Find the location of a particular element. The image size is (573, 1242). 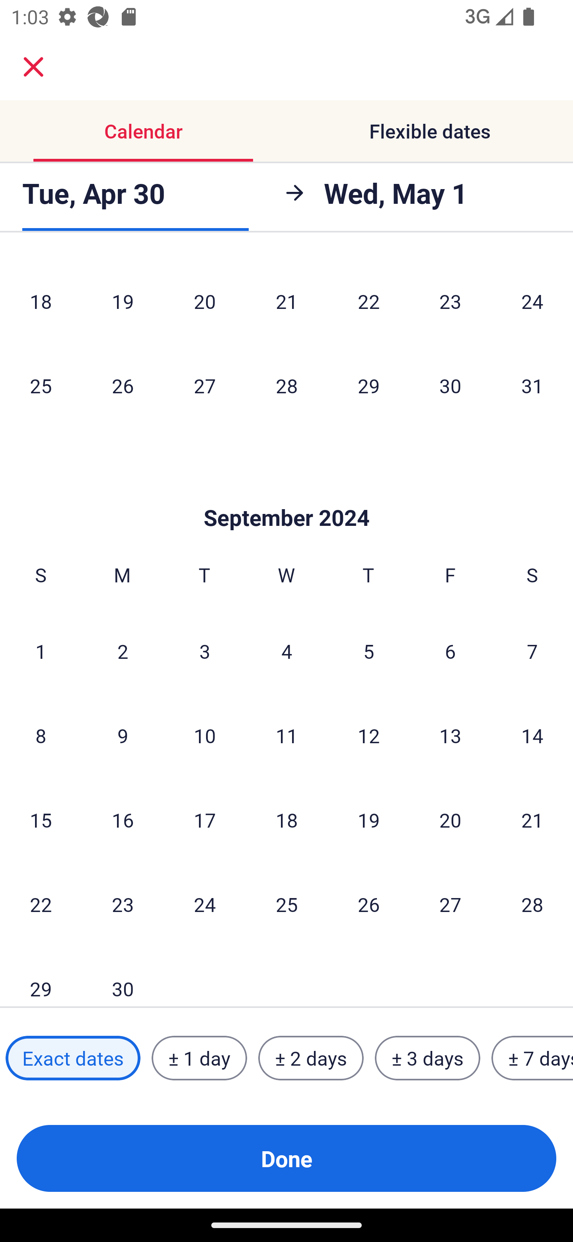

± 3 days is located at coordinates (427, 1058).